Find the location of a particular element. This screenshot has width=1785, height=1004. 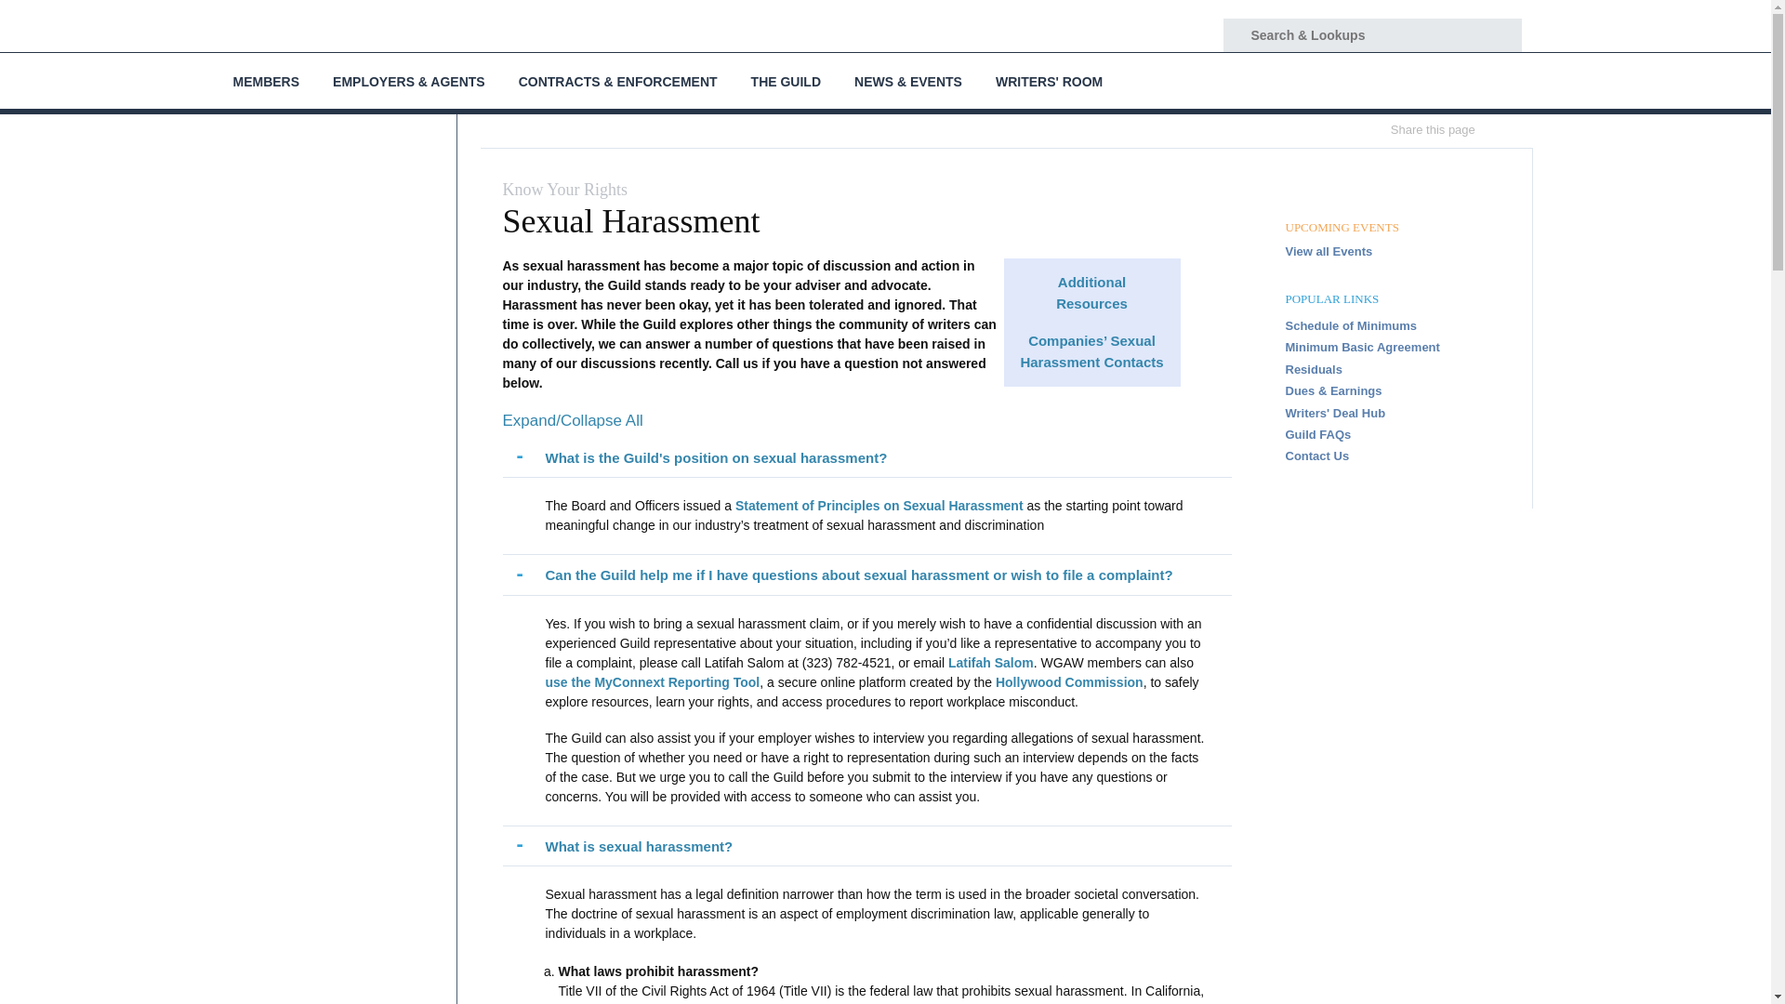

THE GUILD is located at coordinates (785, 80).